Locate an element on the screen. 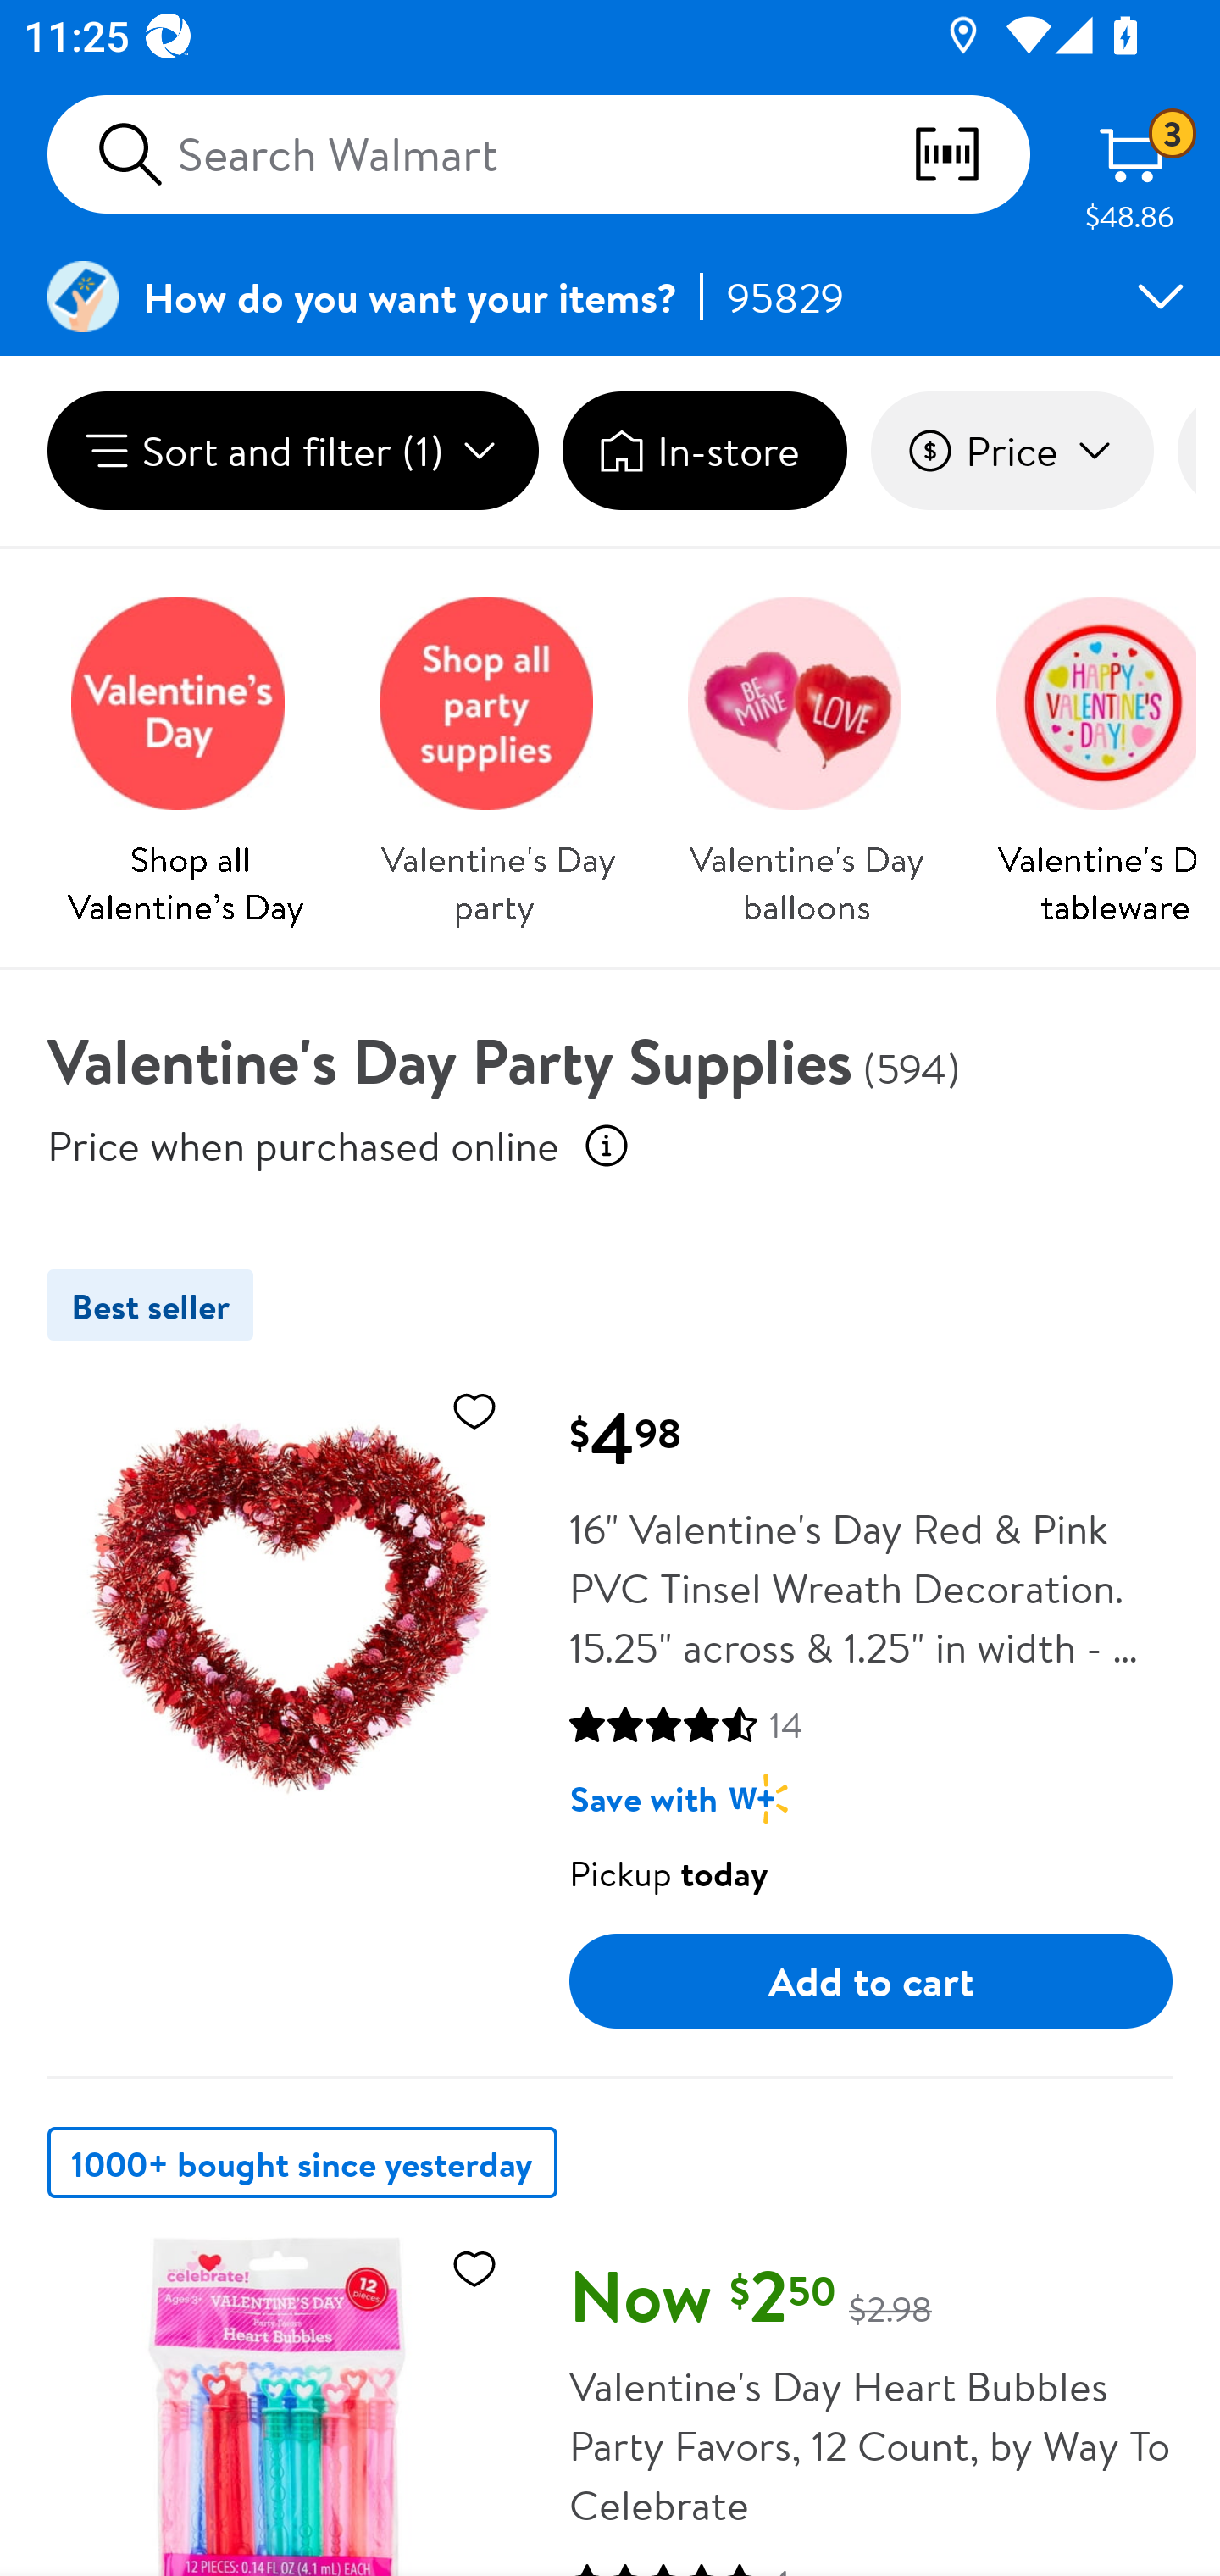  Add to cart is located at coordinates (871, 1982).